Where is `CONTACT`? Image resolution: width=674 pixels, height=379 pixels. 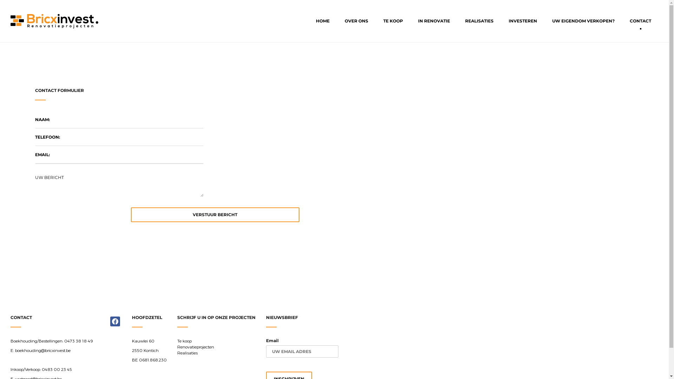 CONTACT is located at coordinates (640, 21).